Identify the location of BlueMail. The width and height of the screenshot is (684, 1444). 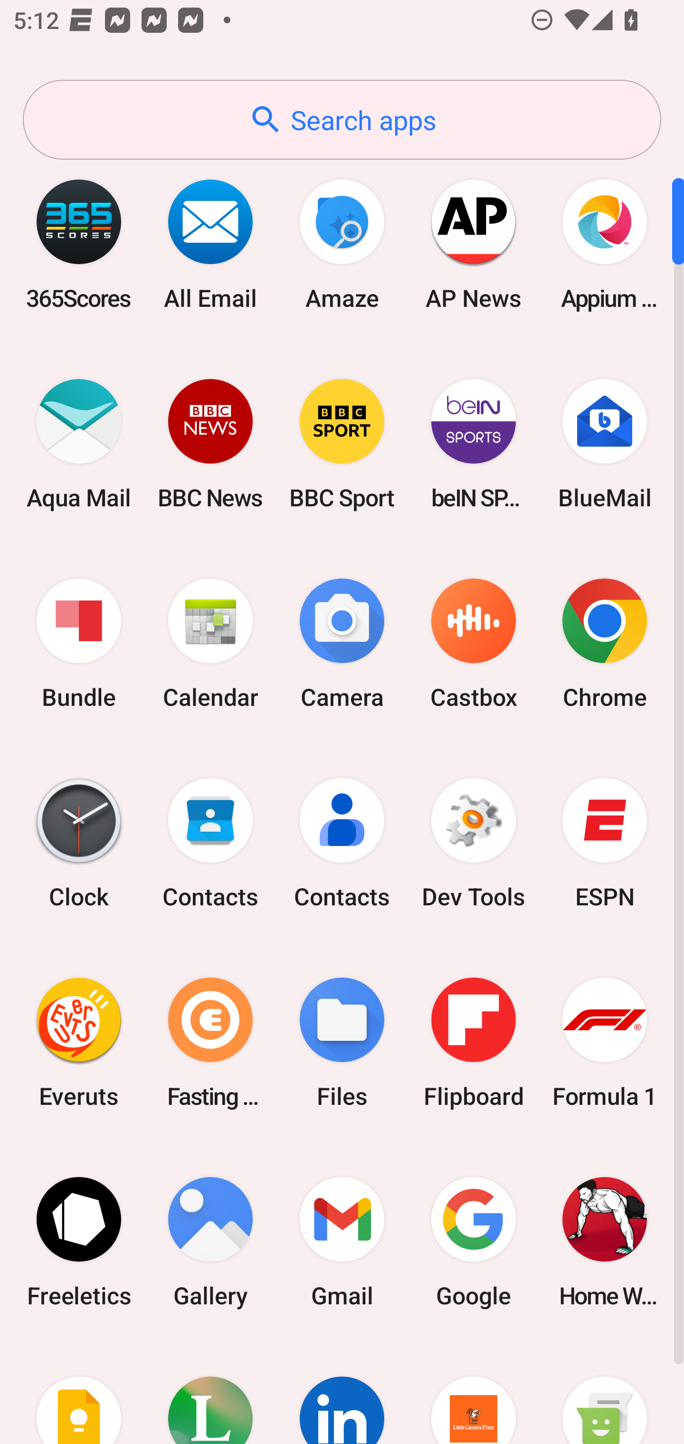
(605, 444).